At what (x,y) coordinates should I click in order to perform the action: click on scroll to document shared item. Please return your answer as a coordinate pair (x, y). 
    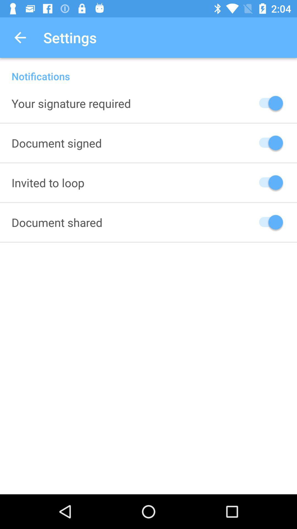
    Looking at the image, I should click on (57, 222).